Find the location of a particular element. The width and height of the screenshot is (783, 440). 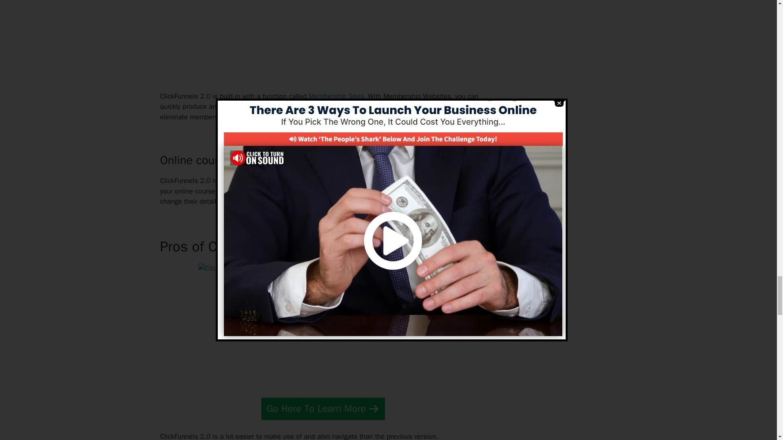

membership funnels is located at coordinates (279, 106).